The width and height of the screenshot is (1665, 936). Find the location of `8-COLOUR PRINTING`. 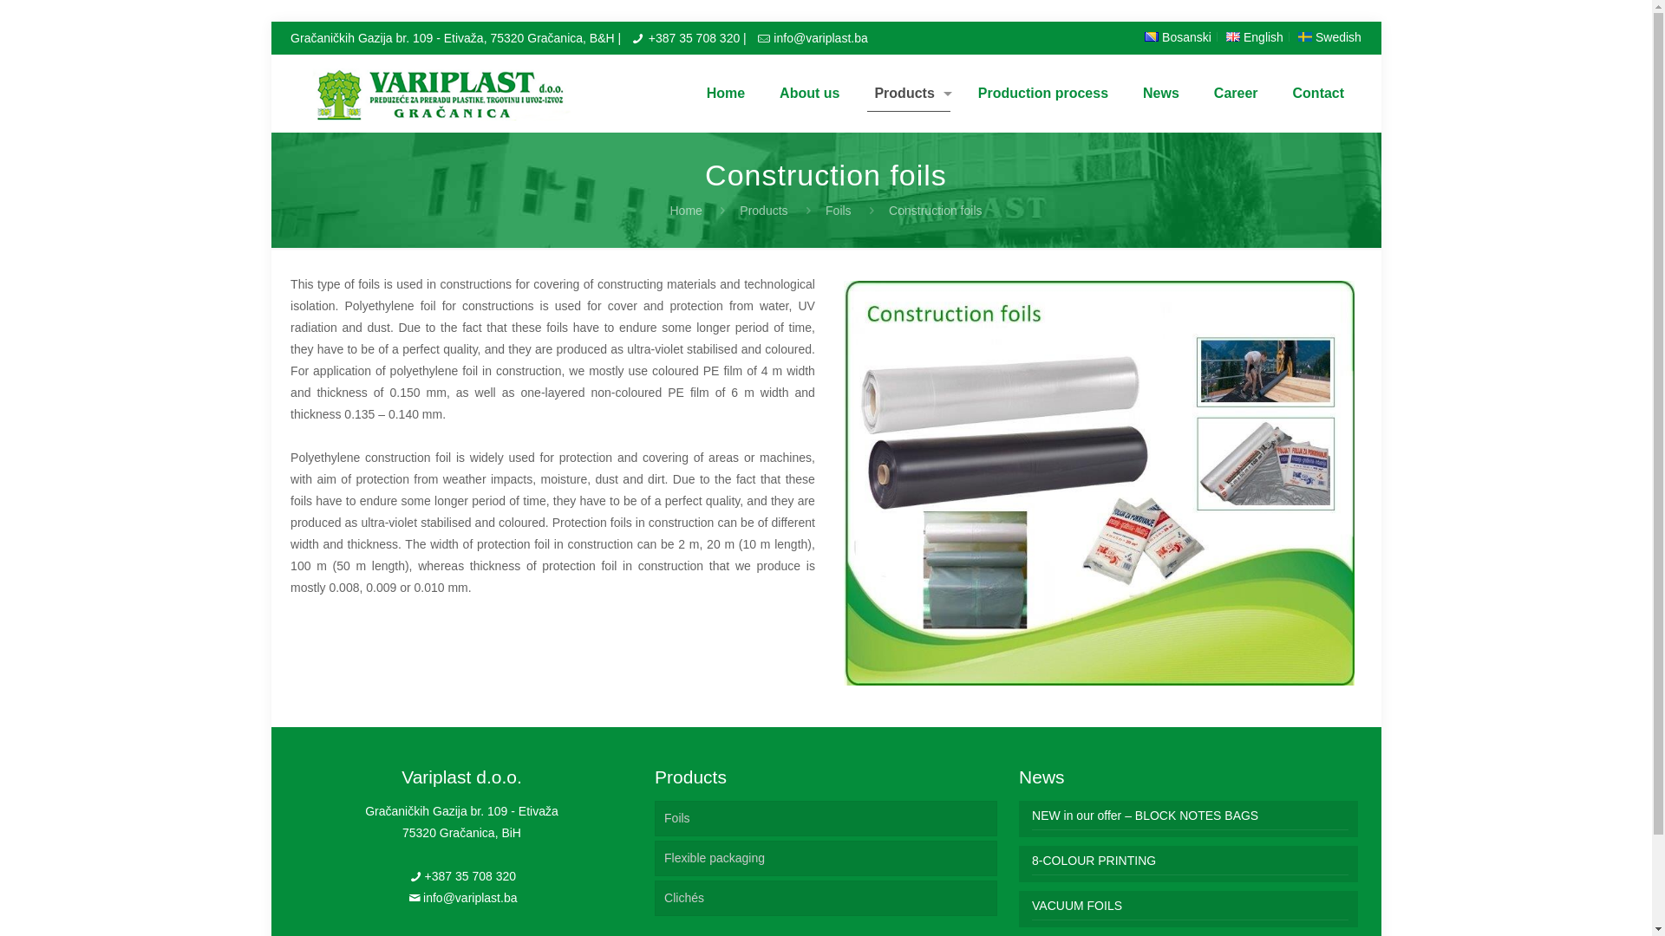

8-COLOUR PRINTING is located at coordinates (1190, 863).